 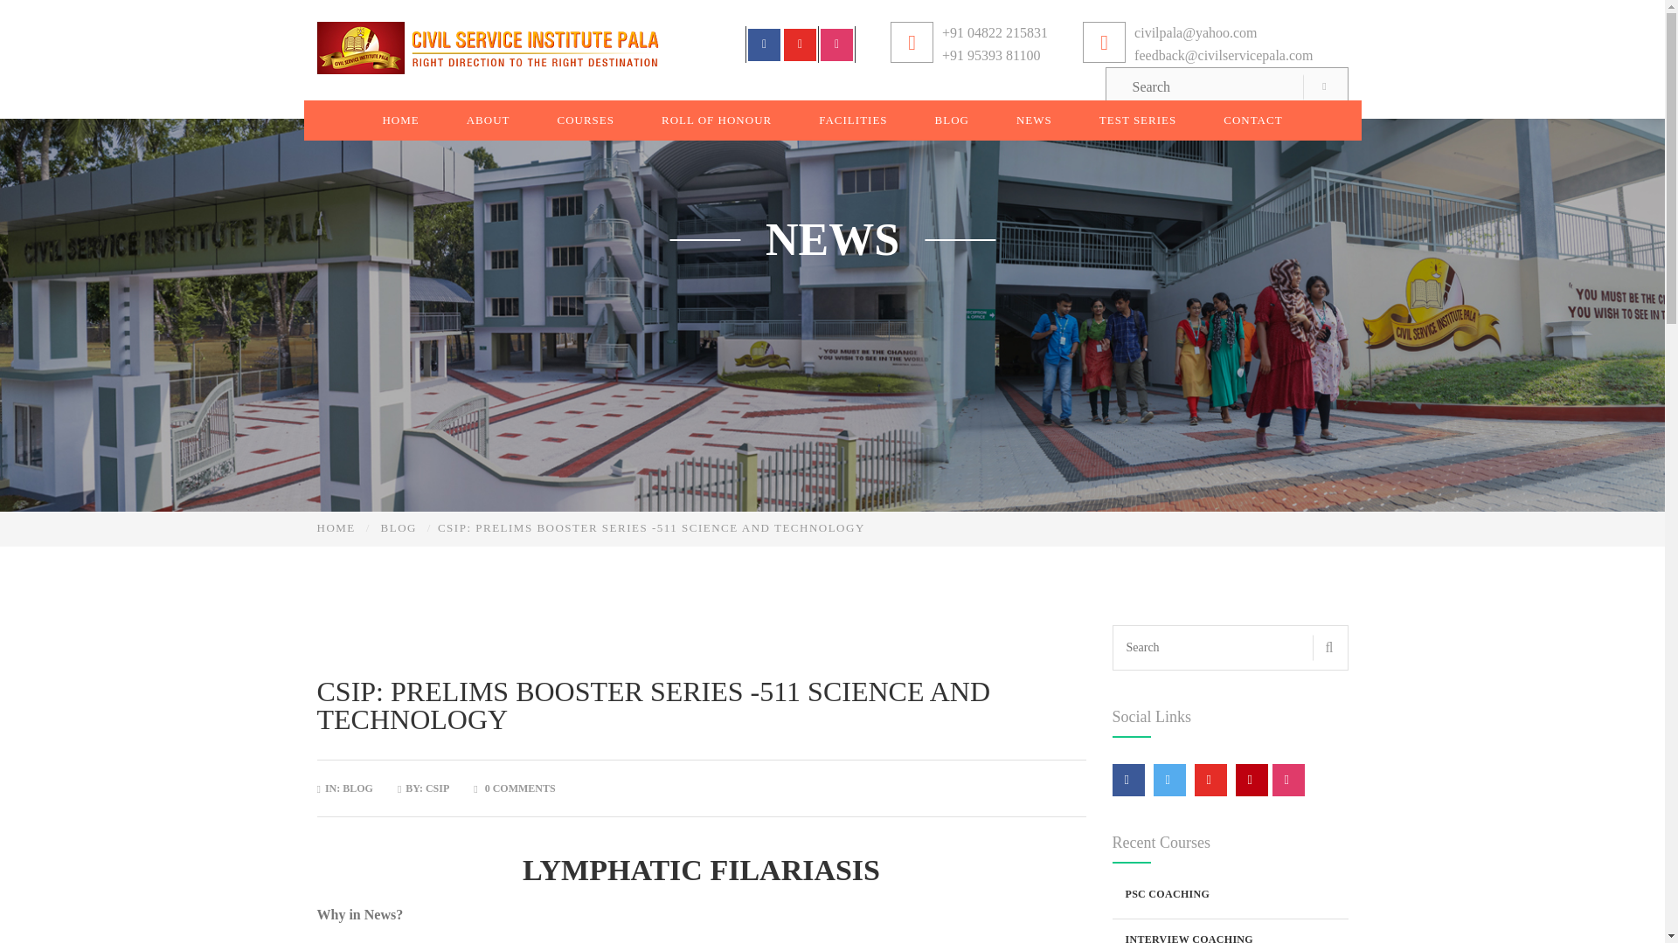 I want to click on Posts by CSIP, so click(x=437, y=788).